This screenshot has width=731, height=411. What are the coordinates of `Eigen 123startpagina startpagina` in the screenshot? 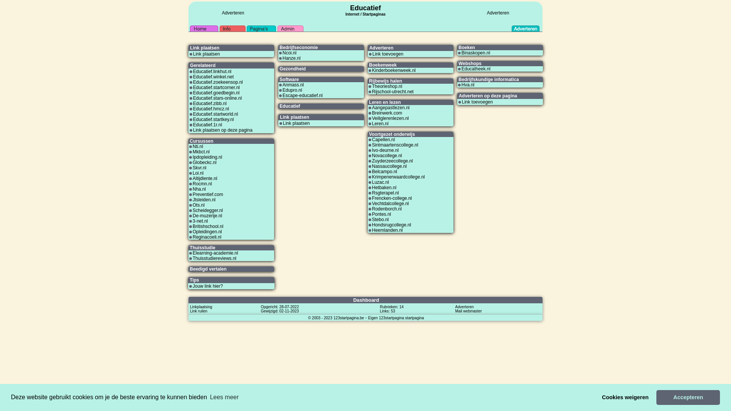 It's located at (396, 318).